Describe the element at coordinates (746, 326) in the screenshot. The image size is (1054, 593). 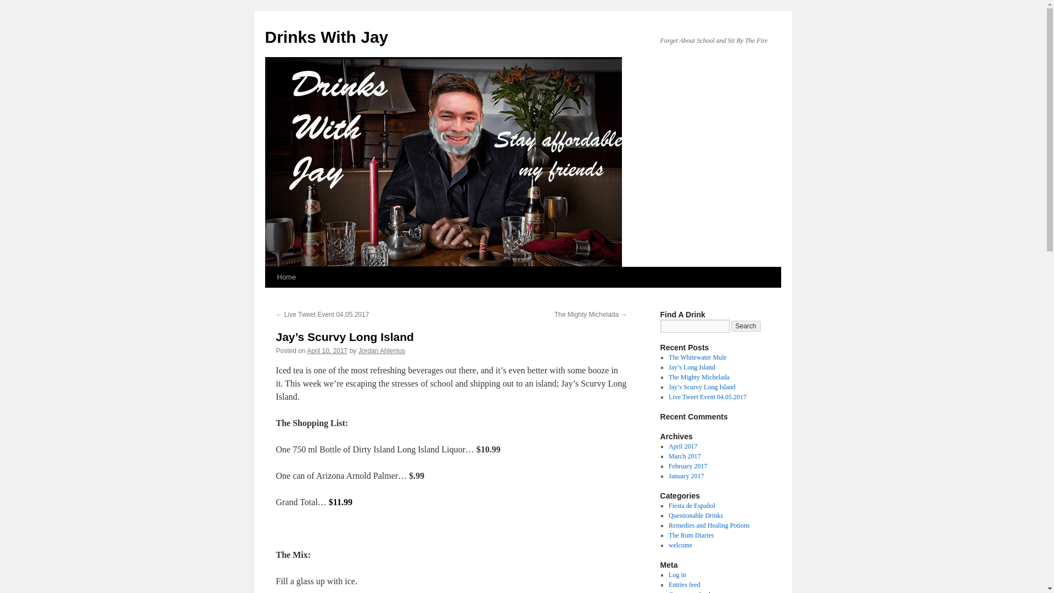
I see `Search` at that location.